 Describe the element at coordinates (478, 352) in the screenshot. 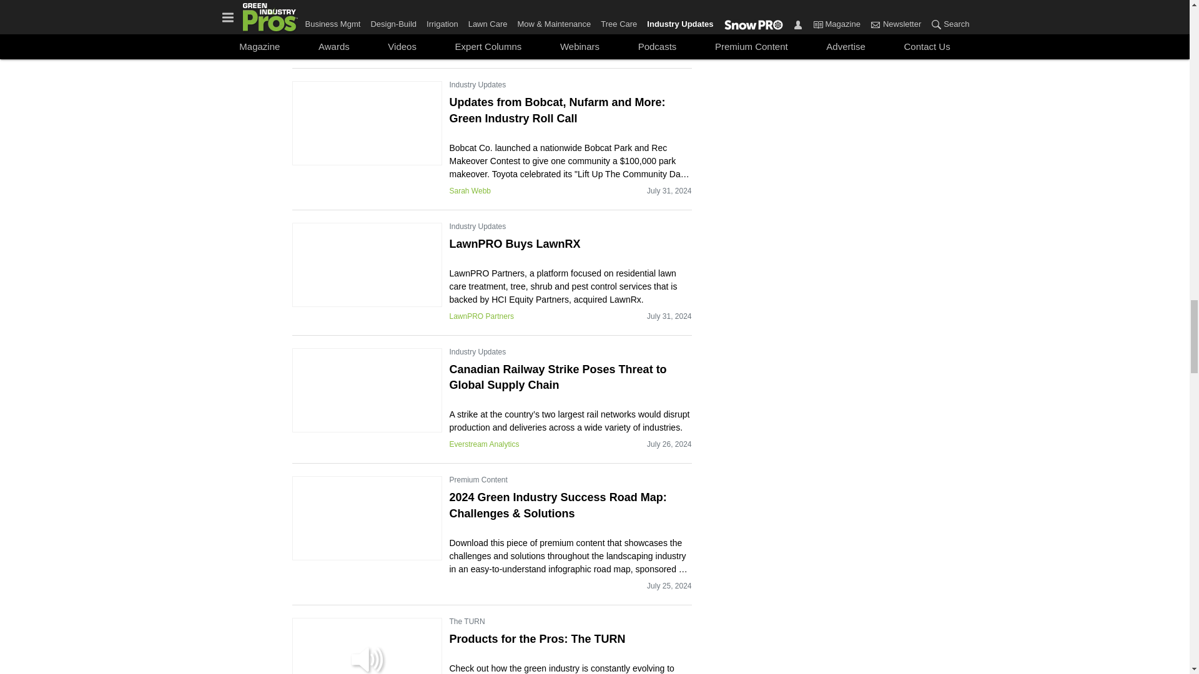

I see `Industry Updates` at that location.